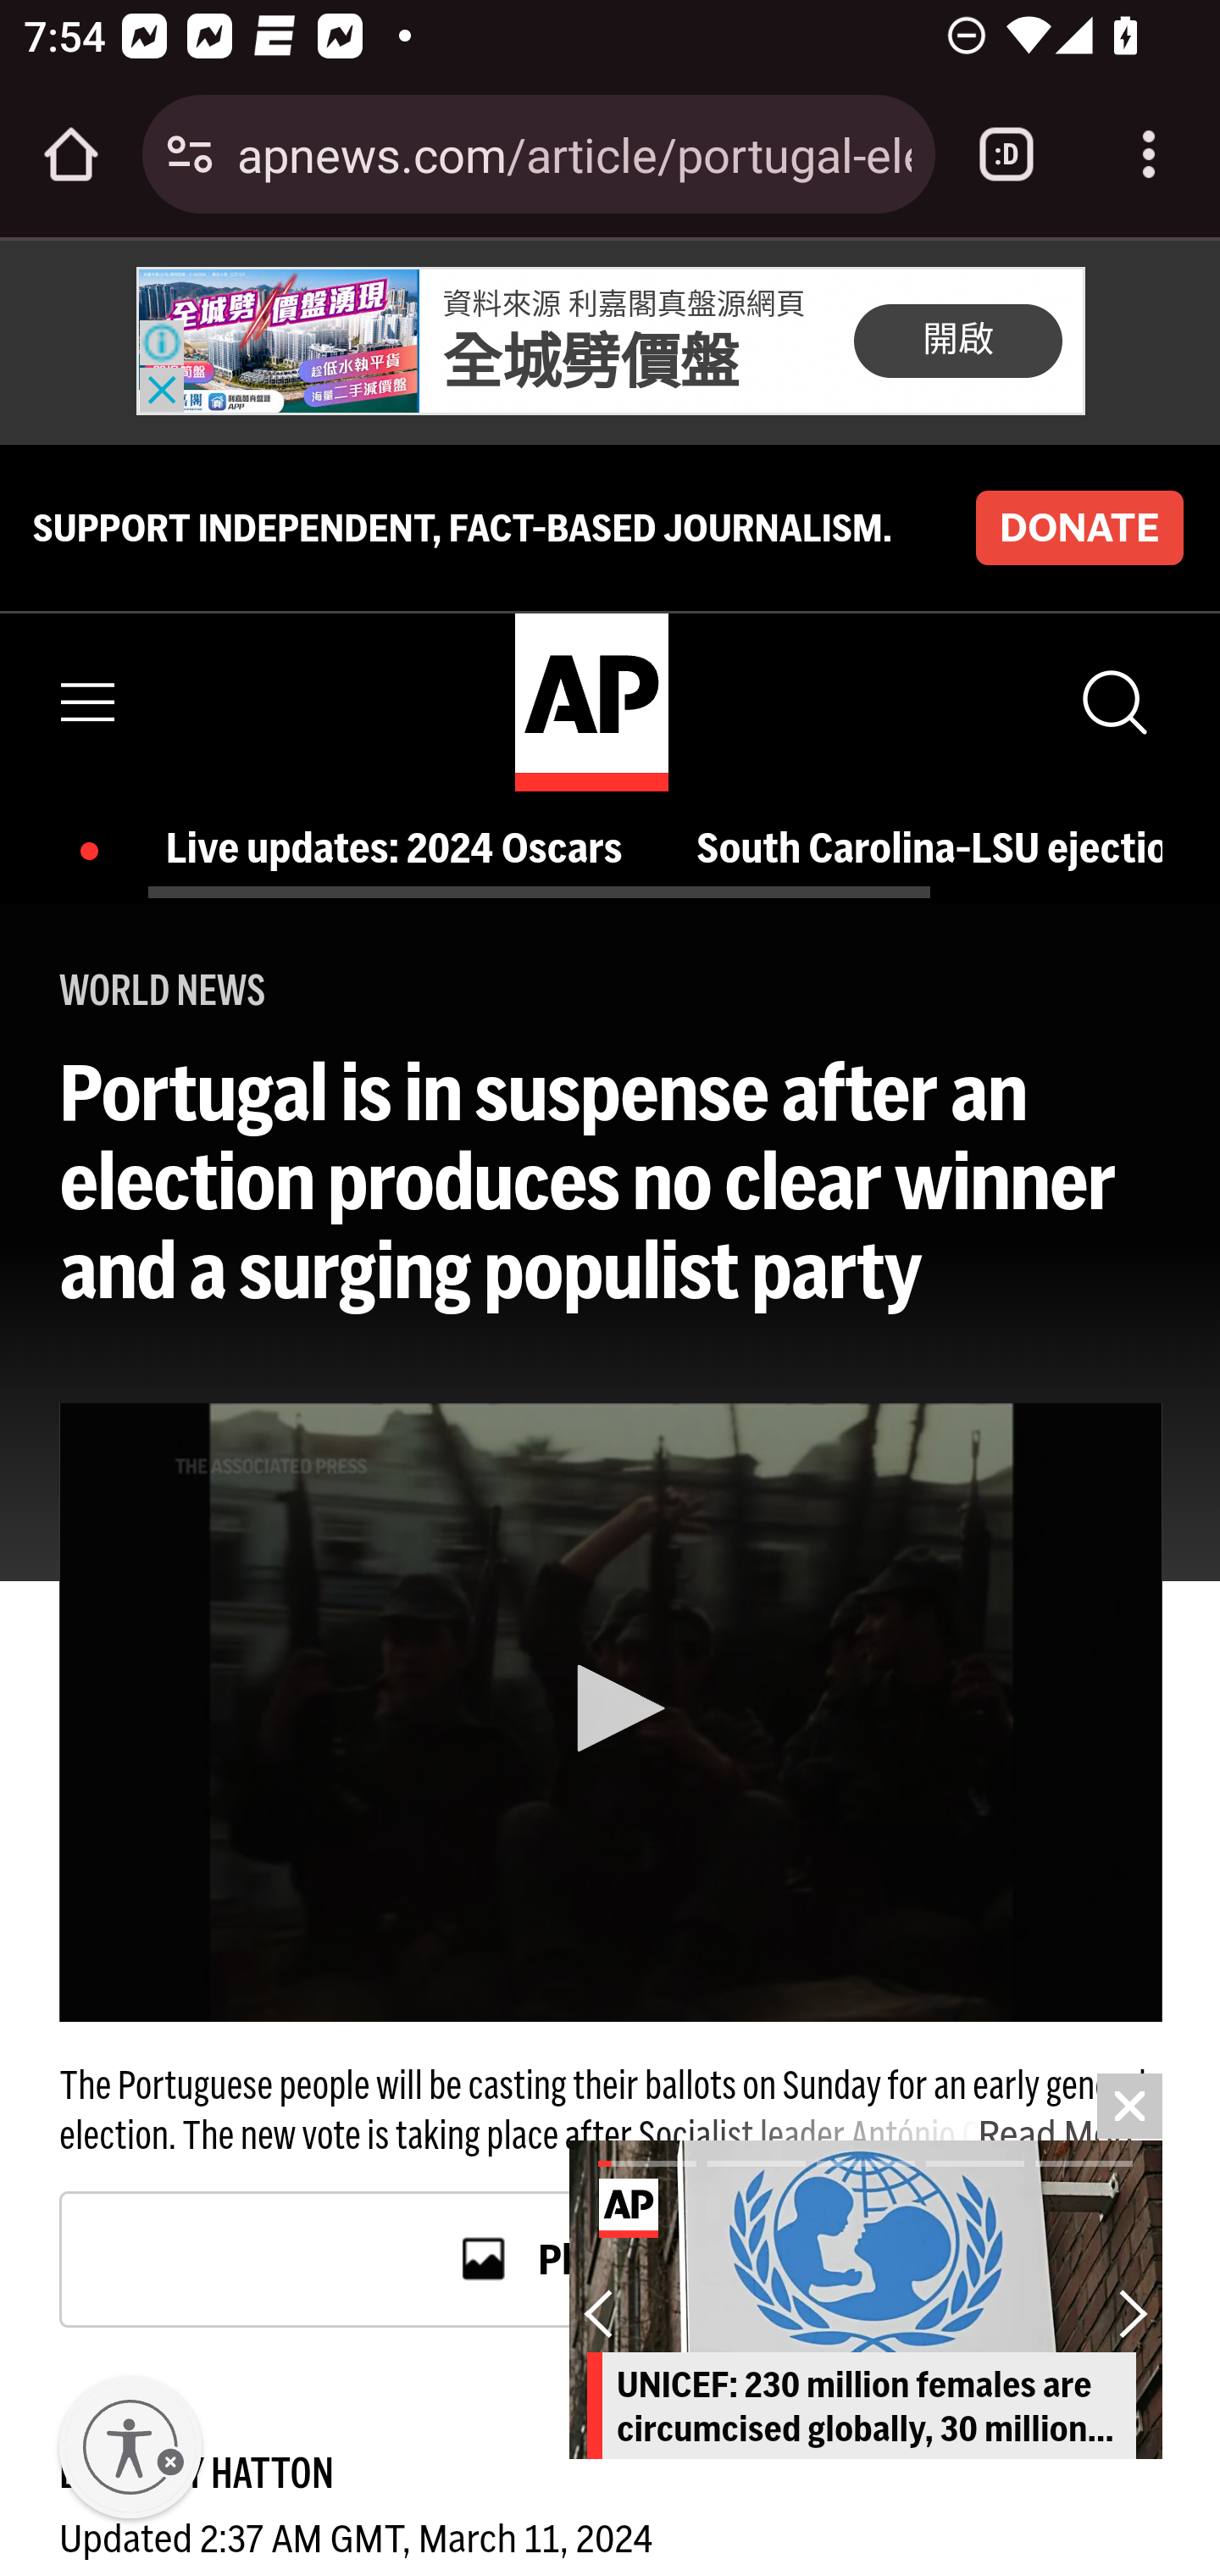  Describe the element at coordinates (130, 2448) in the screenshot. I see `Enable accessibility` at that location.